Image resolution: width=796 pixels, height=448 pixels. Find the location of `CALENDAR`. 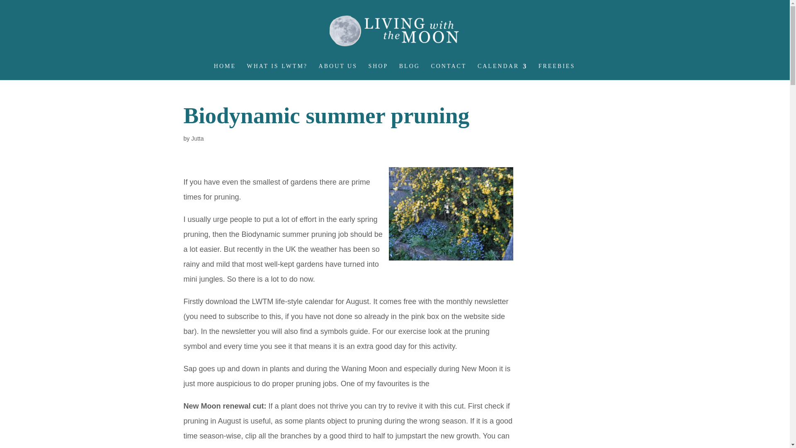

CALENDAR is located at coordinates (502, 72).